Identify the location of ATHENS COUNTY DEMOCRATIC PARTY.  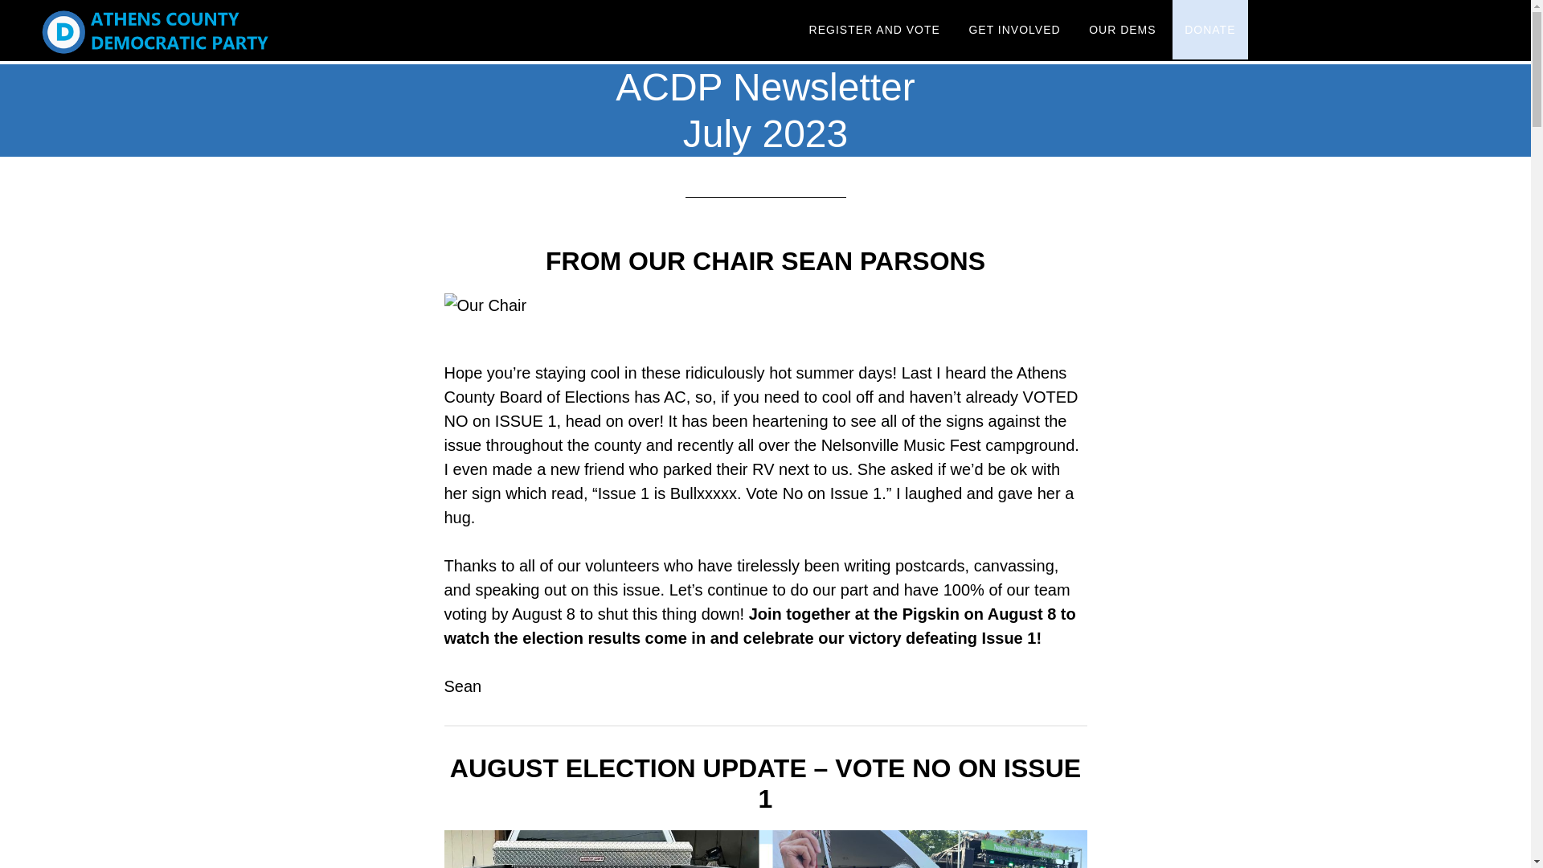
(183, 31).